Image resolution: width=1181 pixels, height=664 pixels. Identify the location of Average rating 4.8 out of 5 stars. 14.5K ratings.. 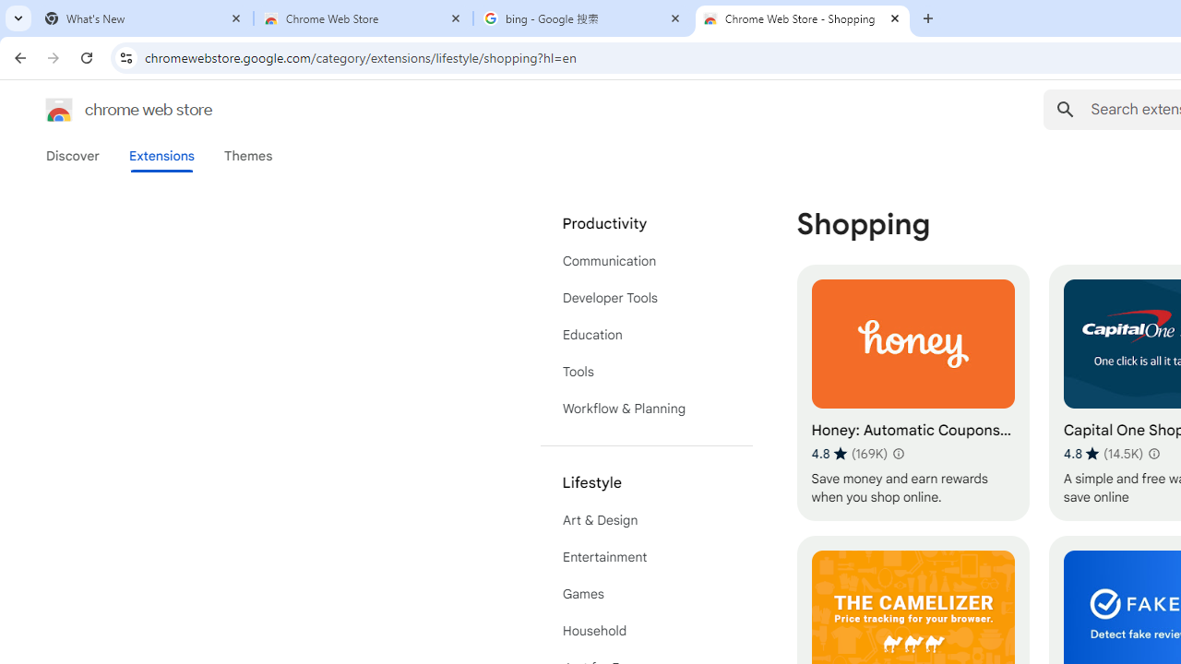
(1103, 453).